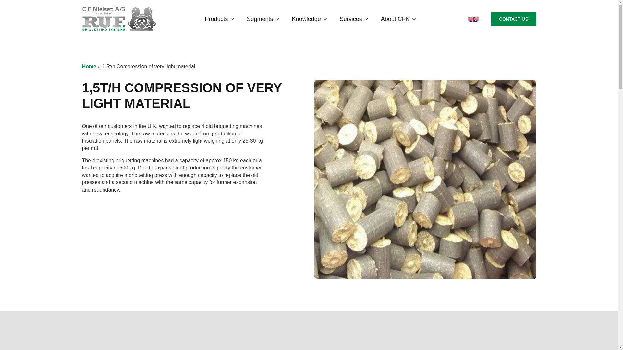 The width and height of the screenshot is (623, 350). I want to click on About CFN, so click(392, 19).